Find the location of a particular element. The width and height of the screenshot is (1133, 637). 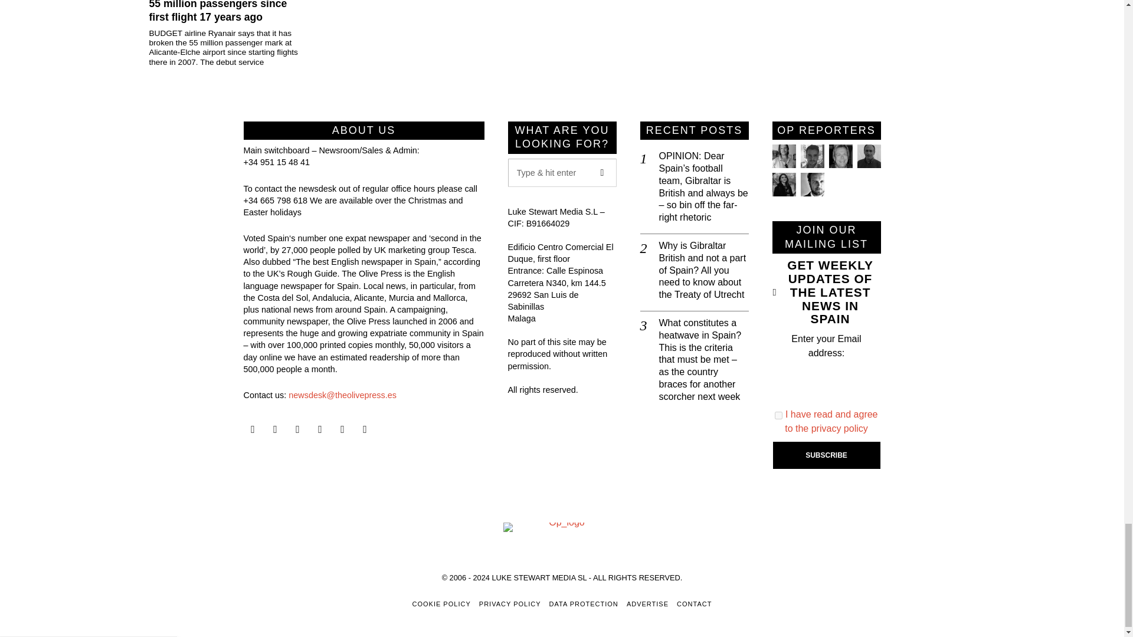

Laurence Dollimore is located at coordinates (811, 156).